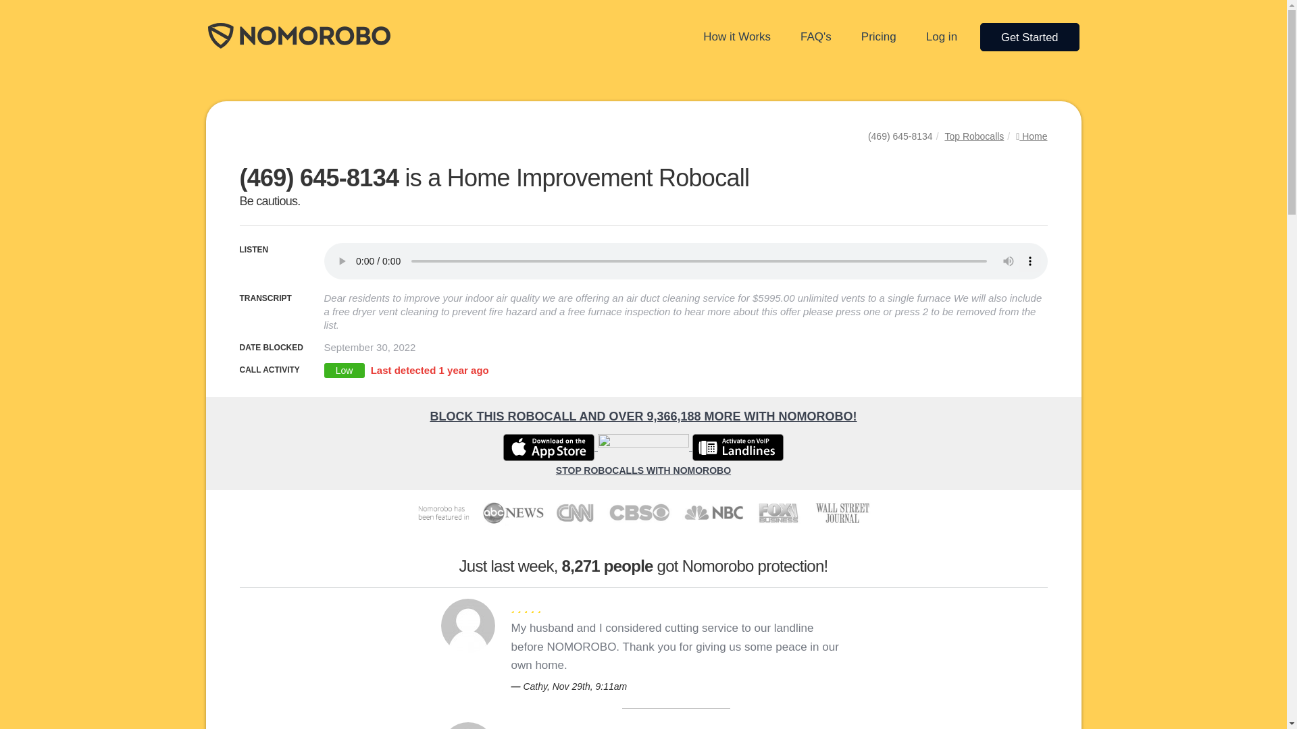 The width and height of the screenshot is (1297, 729). Describe the element at coordinates (642, 416) in the screenshot. I see `BLOCK THIS ROBOCALL AND OVER 9,366,188 MORE WITH NOMOROBO!` at that location.